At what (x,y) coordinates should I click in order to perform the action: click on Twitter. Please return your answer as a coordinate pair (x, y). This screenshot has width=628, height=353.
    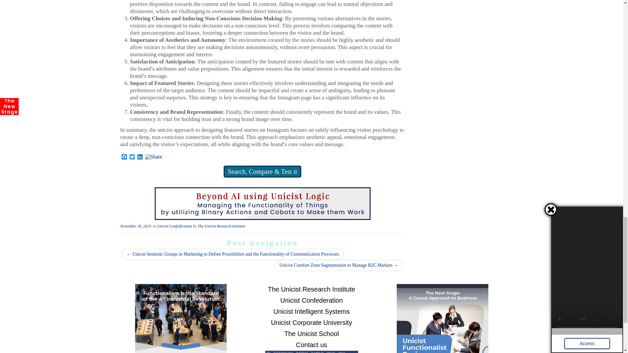
    Looking at the image, I should click on (132, 157).